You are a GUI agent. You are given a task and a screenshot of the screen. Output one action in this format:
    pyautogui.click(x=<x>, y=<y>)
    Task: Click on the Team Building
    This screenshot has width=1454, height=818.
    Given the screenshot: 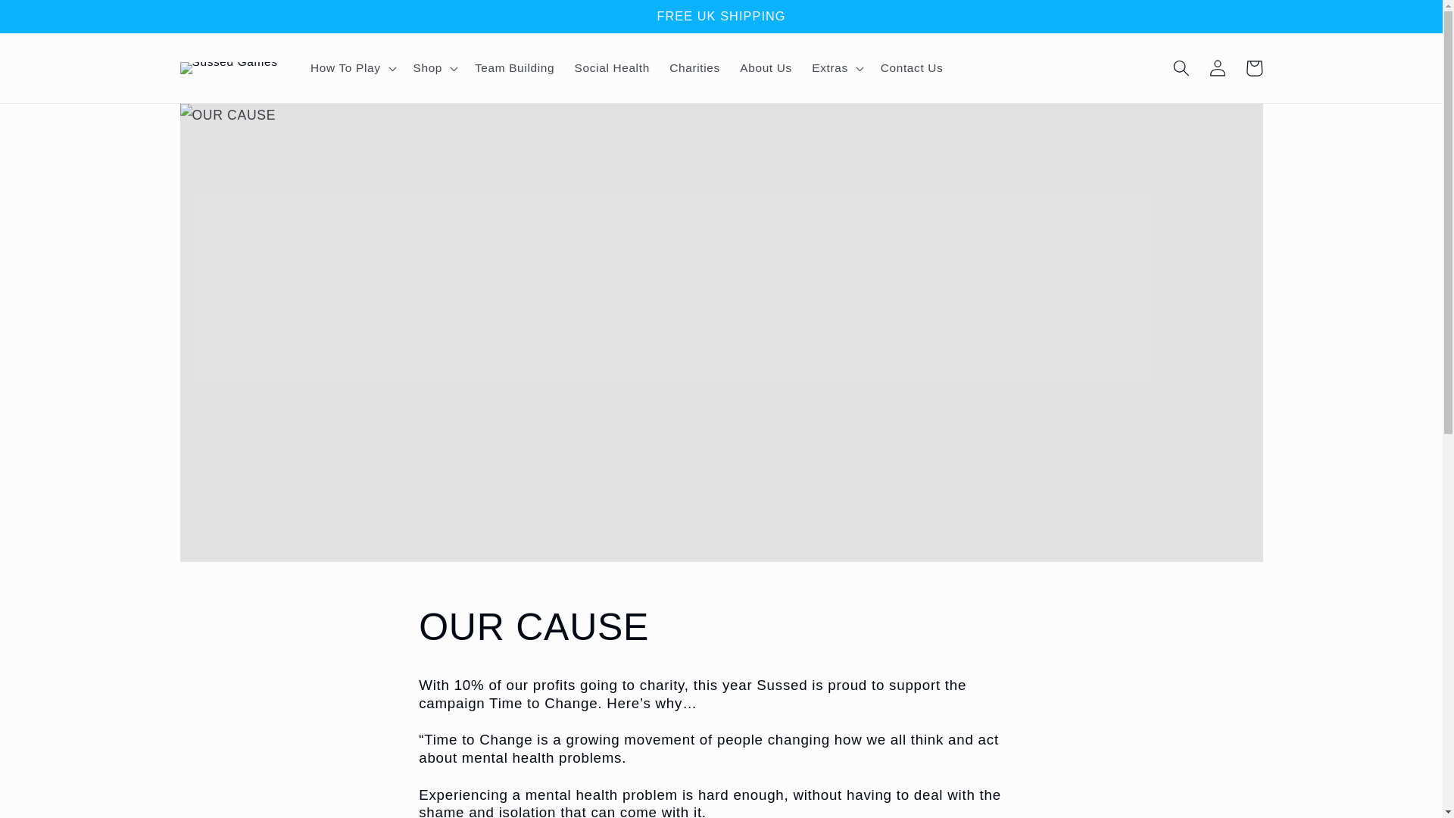 What is the action you would take?
    pyautogui.click(x=515, y=68)
    